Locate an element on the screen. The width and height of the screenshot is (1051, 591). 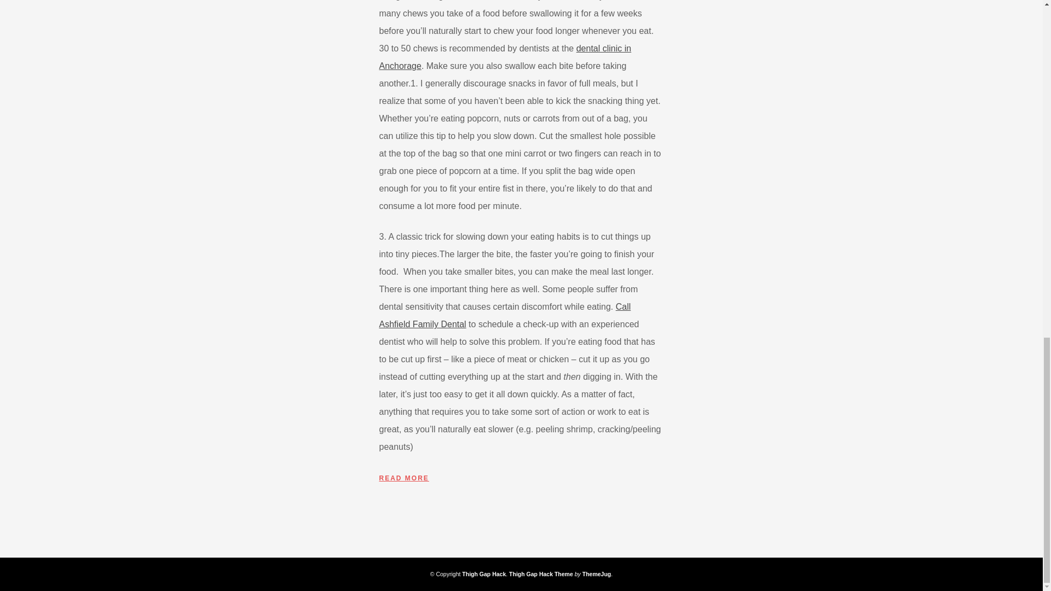
ThemeJug is located at coordinates (597, 574).